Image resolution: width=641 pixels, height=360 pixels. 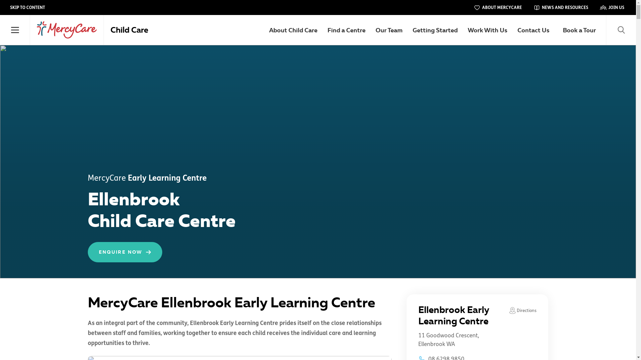 I want to click on Mercy Care, so click(x=67, y=30).